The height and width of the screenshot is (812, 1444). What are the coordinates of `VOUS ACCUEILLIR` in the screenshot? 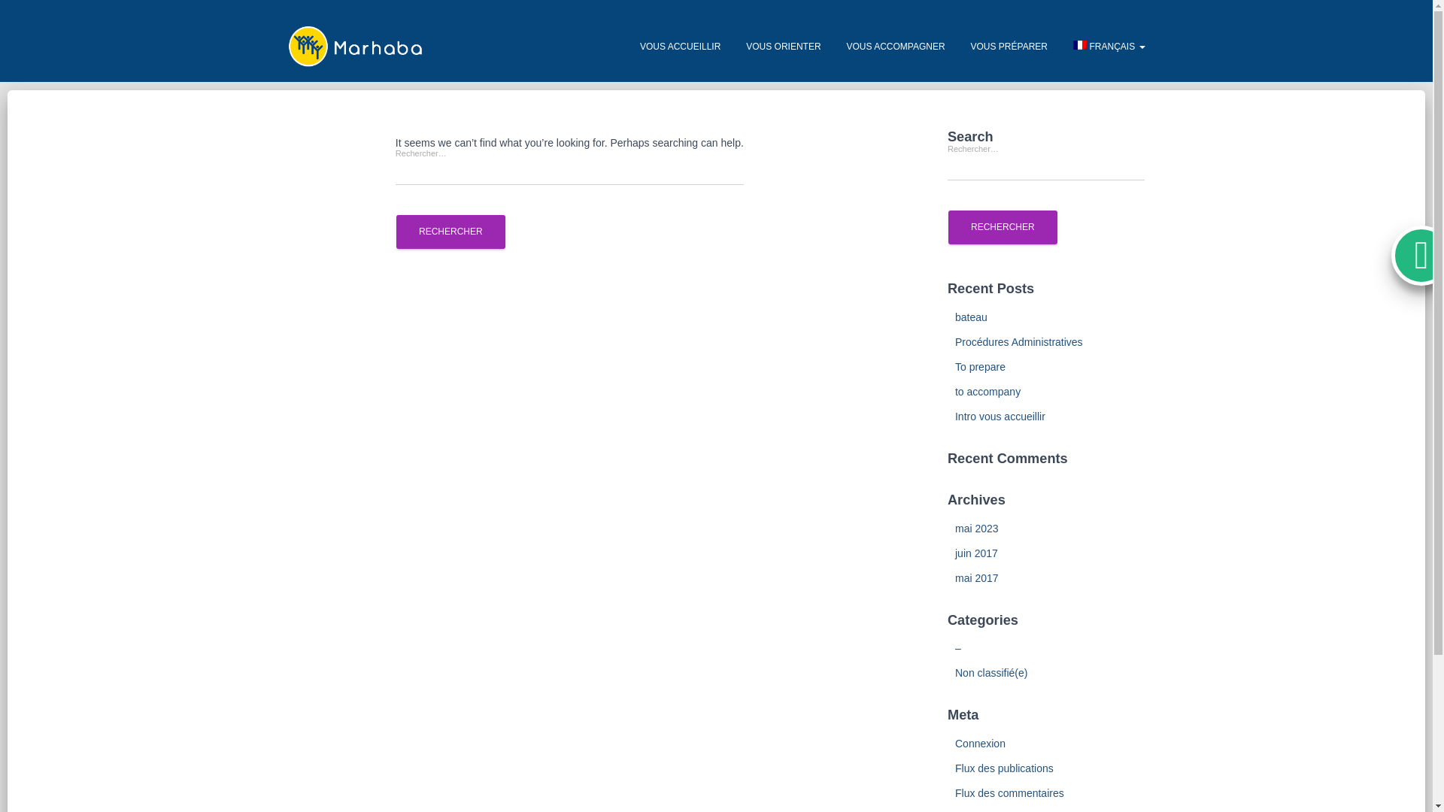 It's located at (680, 47).